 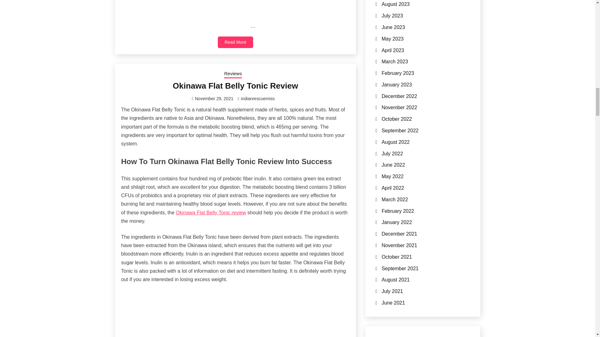 I want to click on Okinawa Flat Belly Tonic Review, so click(x=235, y=86).